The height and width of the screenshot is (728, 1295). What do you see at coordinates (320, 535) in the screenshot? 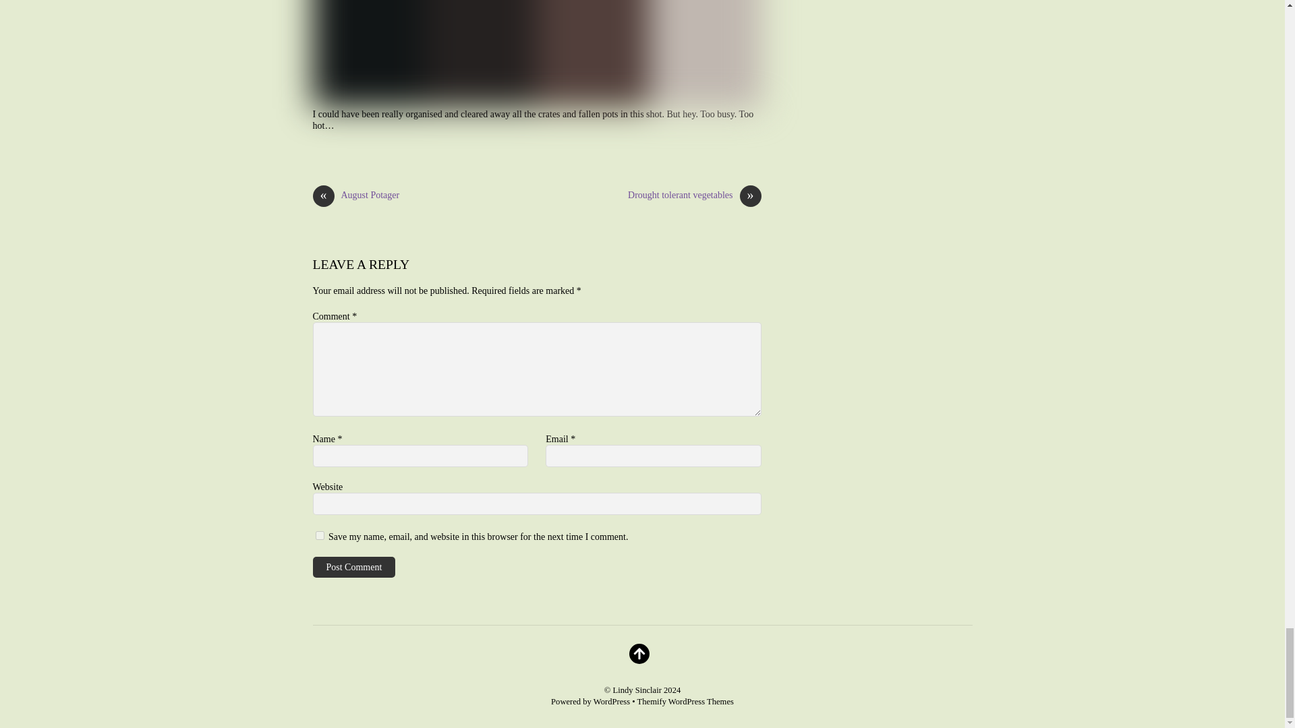
I see `yes` at bounding box center [320, 535].